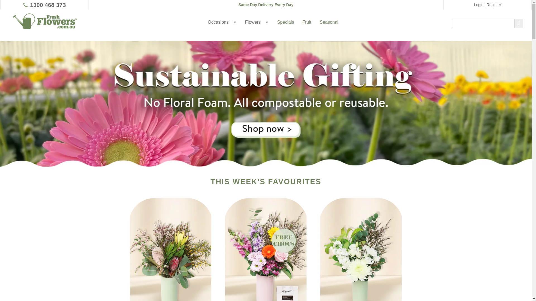 This screenshot has width=536, height=301. What do you see at coordinates (307, 28) in the screenshot?
I see `Fruit` at bounding box center [307, 28].